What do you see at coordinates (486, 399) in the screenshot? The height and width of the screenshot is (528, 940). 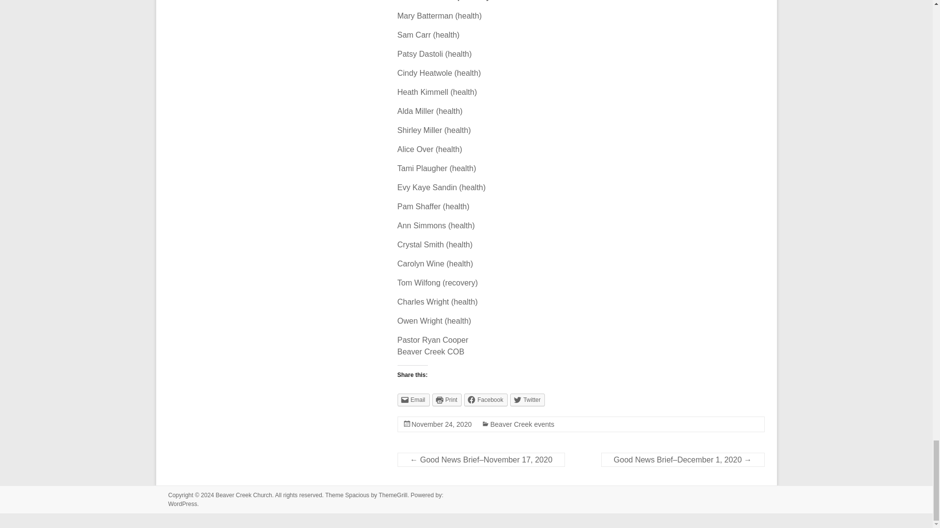 I see `Facebook` at bounding box center [486, 399].